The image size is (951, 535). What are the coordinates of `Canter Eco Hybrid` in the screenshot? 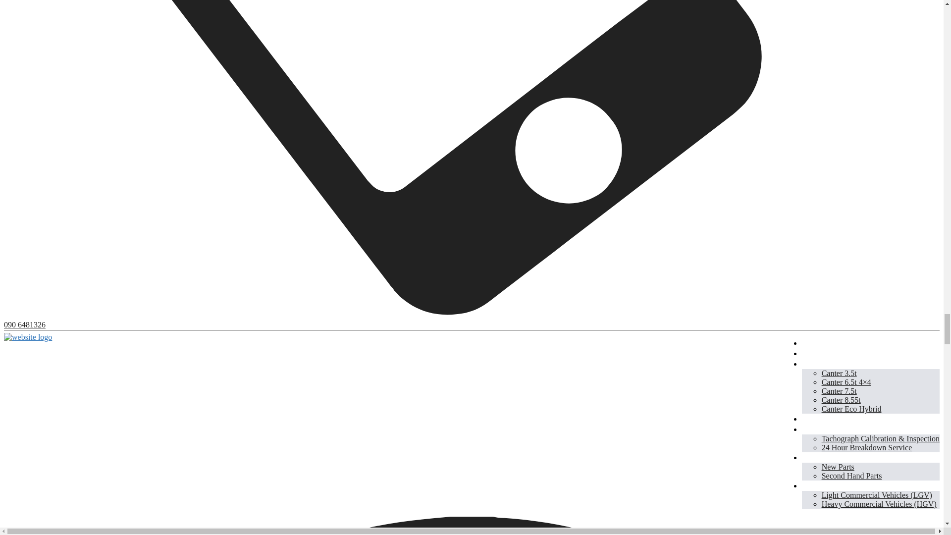 It's located at (851, 408).